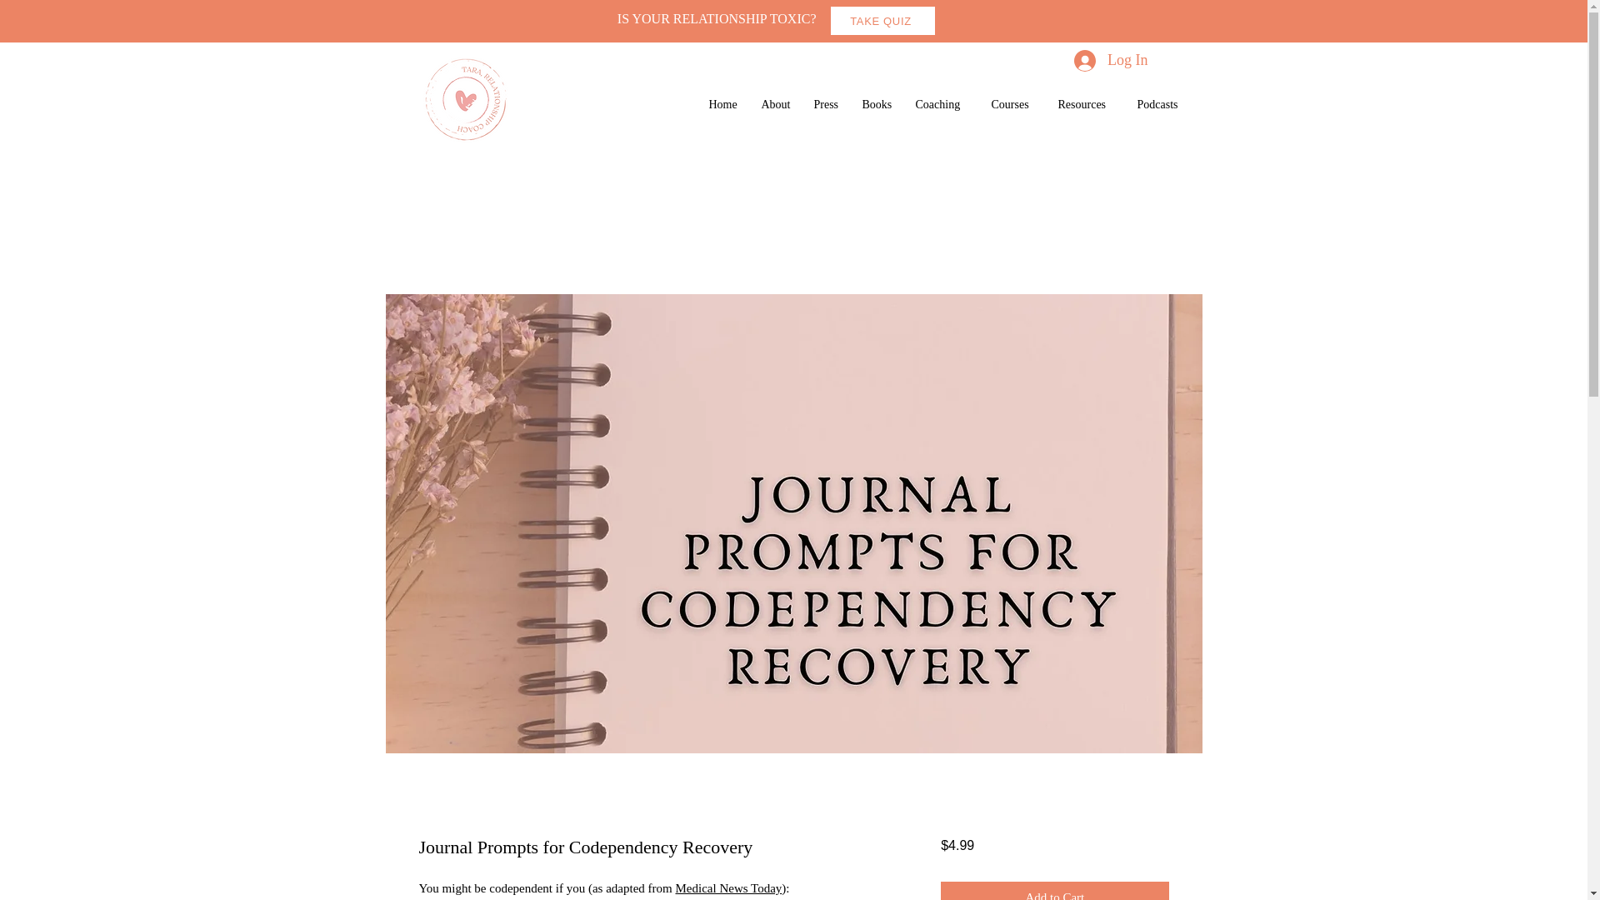 The image size is (1600, 900). Describe the element at coordinates (728, 888) in the screenshot. I see `Medical News Today` at that location.